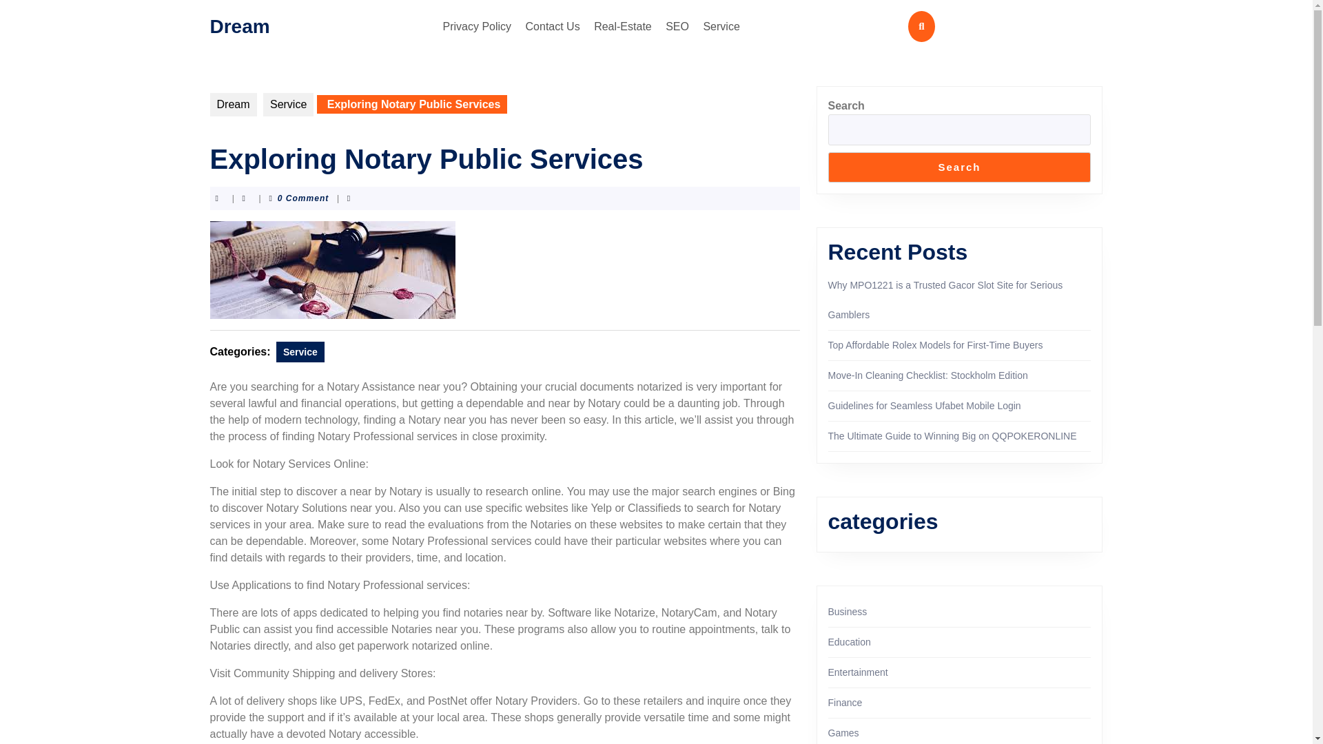  What do you see at coordinates (959, 167) in the screenshot?
I see `Search` at bounding box center [959, 167].